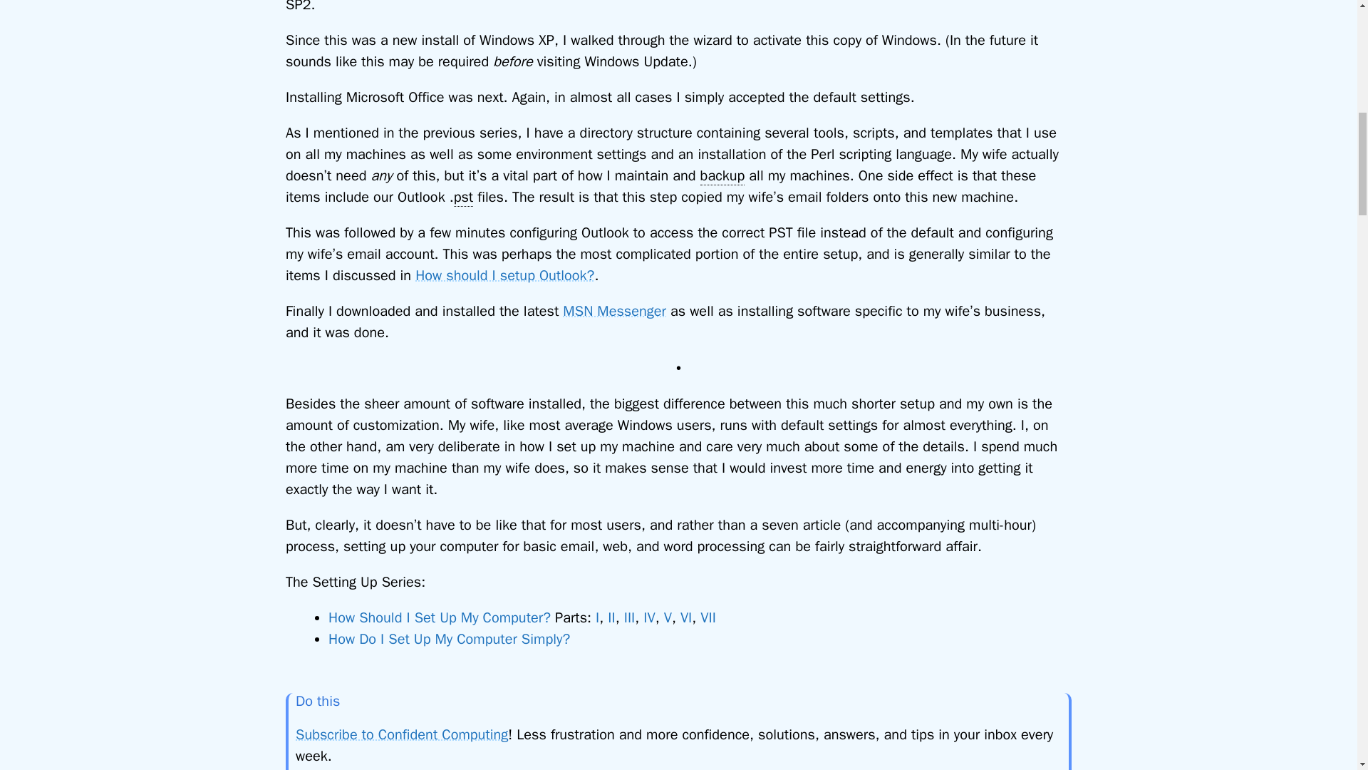 This screenshot has height=770, width=1368. What do you see at coordinates (614, 311) in the screenshot?
I see `MSN Messenger` at bounding box center [614, 311].